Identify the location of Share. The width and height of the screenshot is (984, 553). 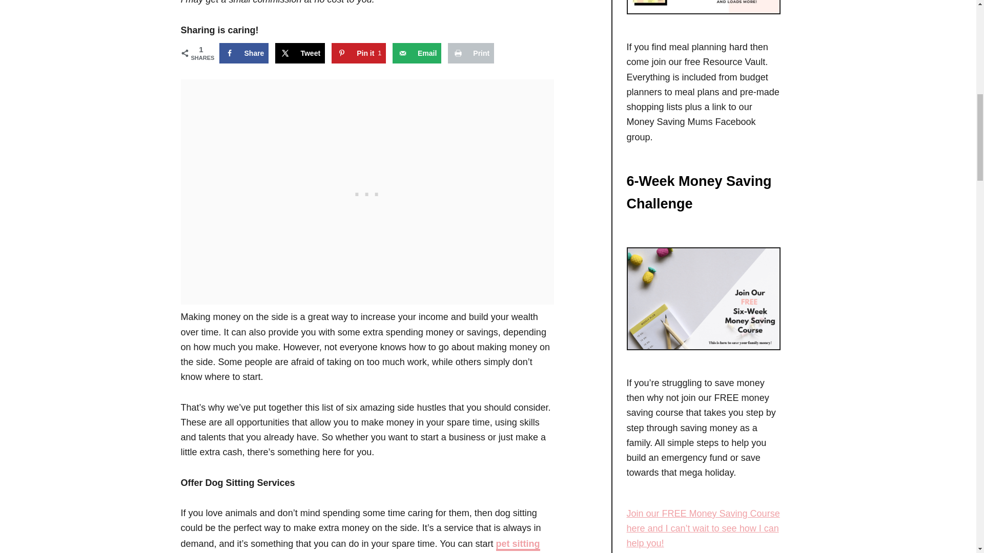
(417, 53).